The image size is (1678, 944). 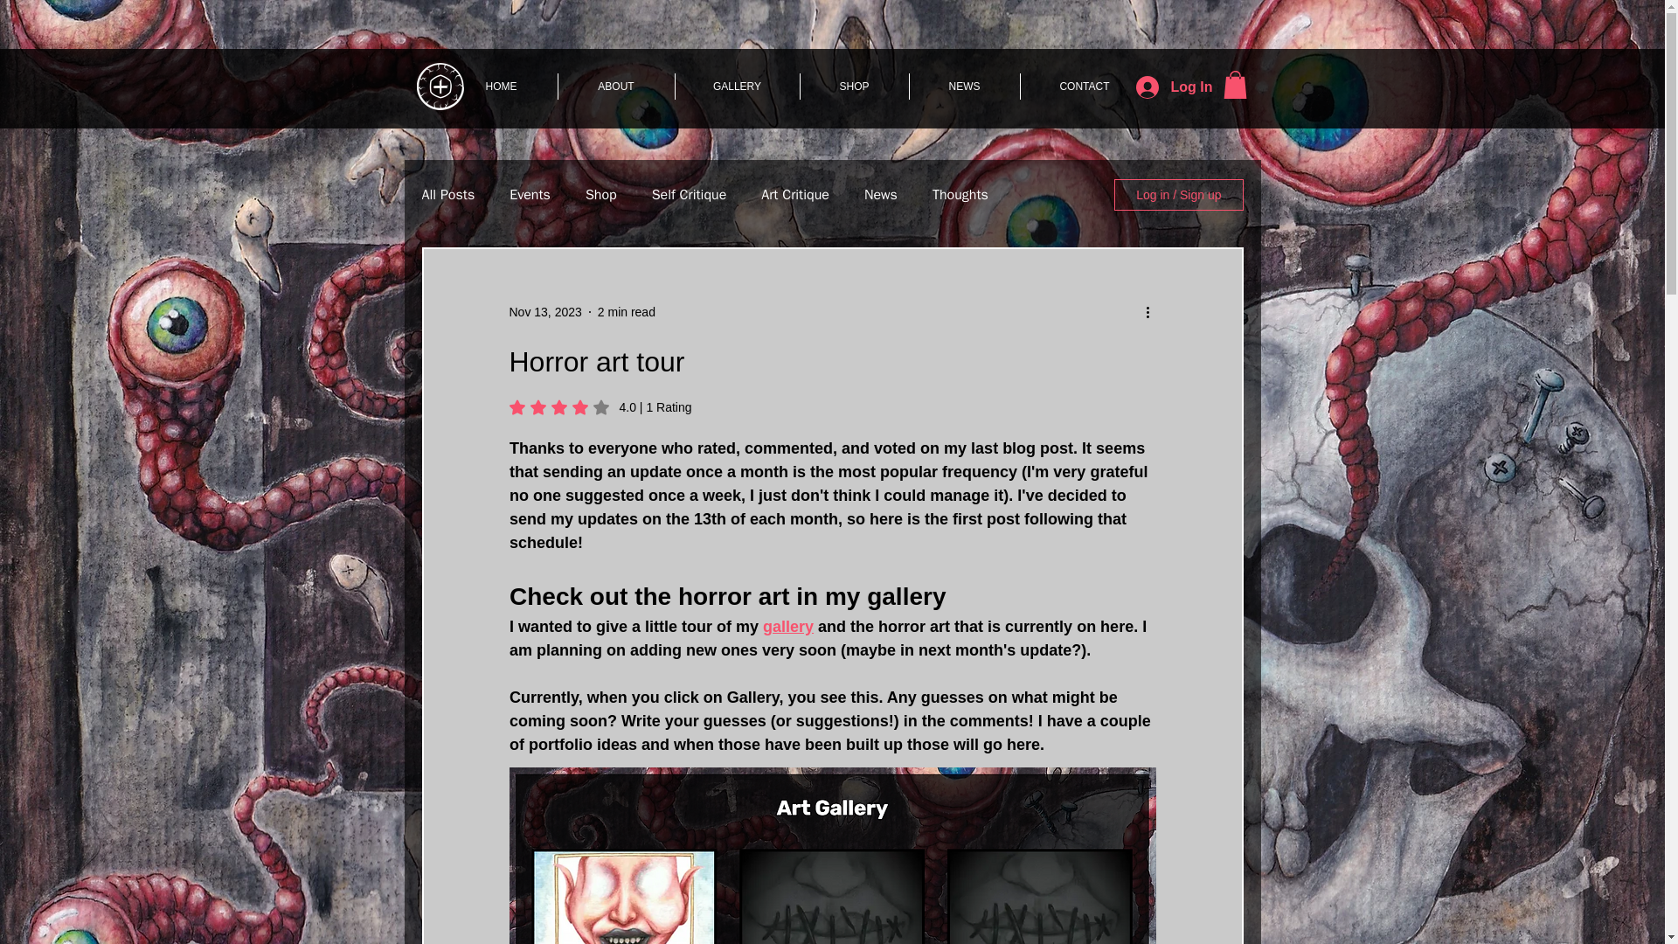 What do you see at coordinates (689, 195) in the screenshot?
I see `Self Critique` at bounding box center [689, 195].